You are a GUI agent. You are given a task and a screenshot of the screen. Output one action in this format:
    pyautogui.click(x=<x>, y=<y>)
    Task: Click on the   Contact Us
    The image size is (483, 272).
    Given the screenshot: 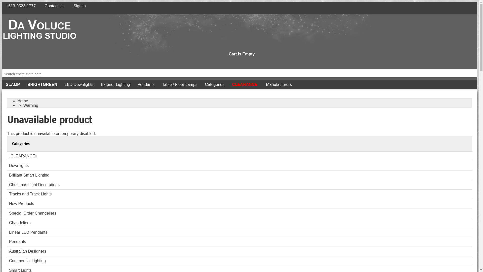 What is the action you would take?
    pyautogui.click(x=53, y=6)
    